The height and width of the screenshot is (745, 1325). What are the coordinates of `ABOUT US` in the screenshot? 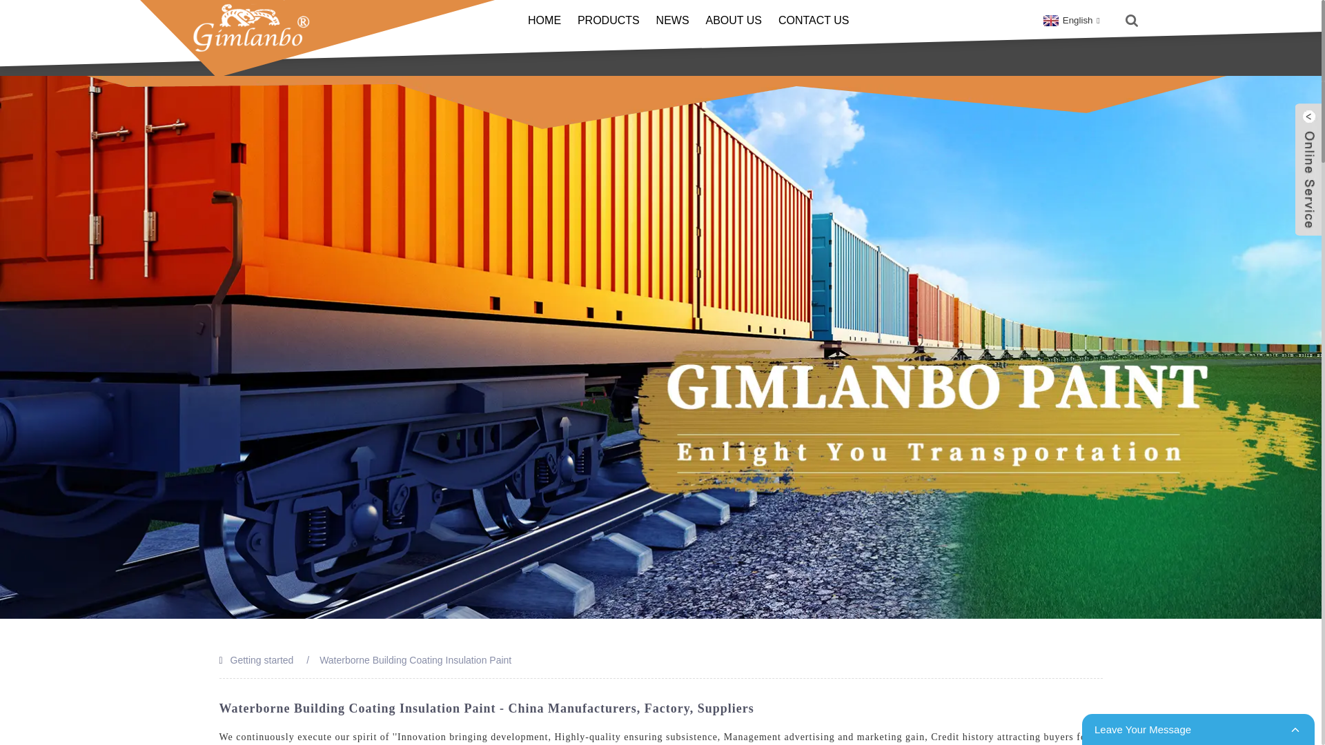 It's located at (733, 21).